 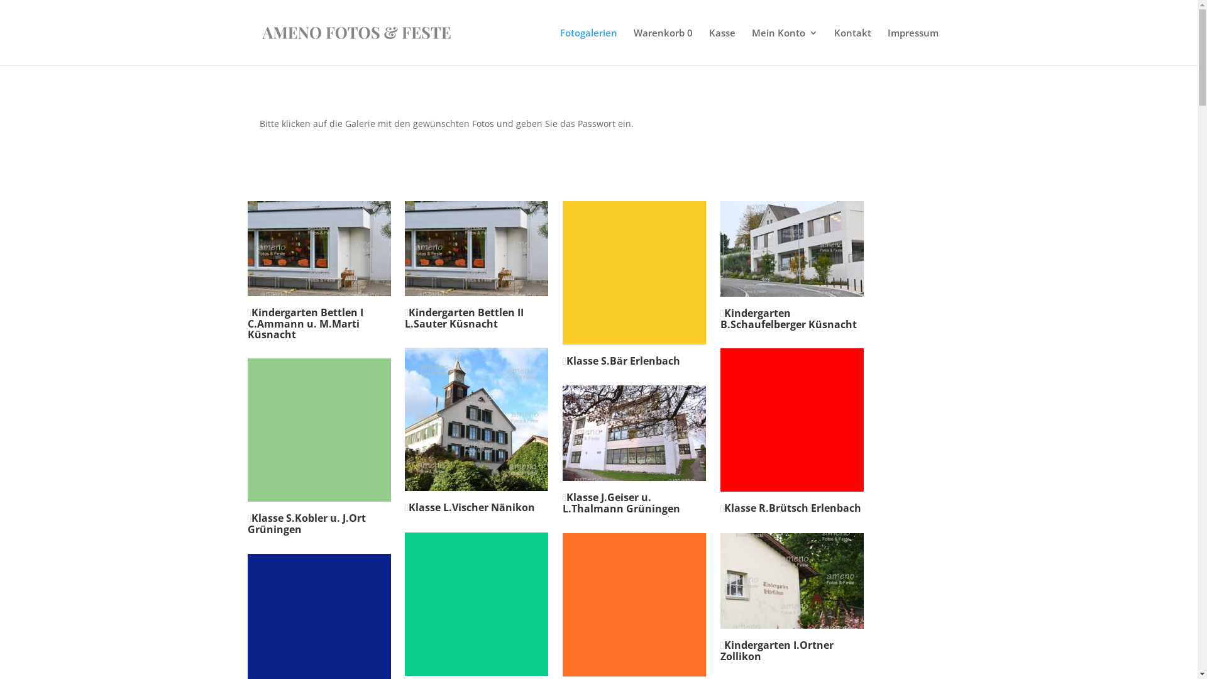 What do you see at coordinates (588, 47) in the screenshot?
I see `Fotogalerien` at bounding box center [588, 47].